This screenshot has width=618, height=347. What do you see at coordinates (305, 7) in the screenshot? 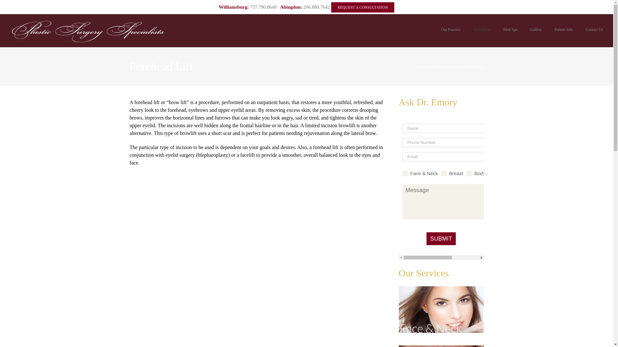
I see `Abingdon: 206.880.7642` at bounding box center [305, 7].